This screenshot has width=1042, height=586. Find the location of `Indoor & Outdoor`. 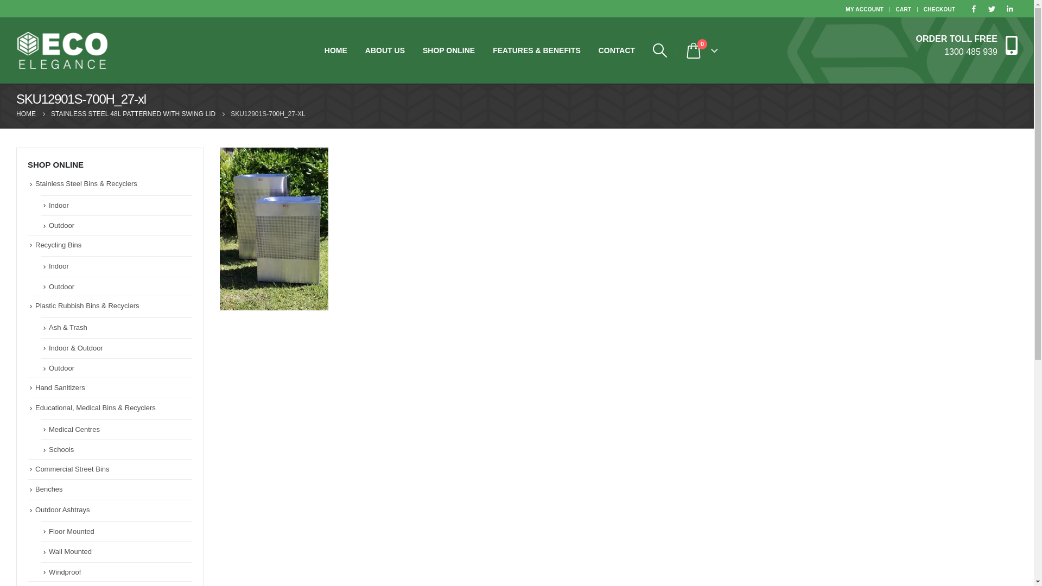

Indoor & Outdoor is located at coordinates (76, 348).